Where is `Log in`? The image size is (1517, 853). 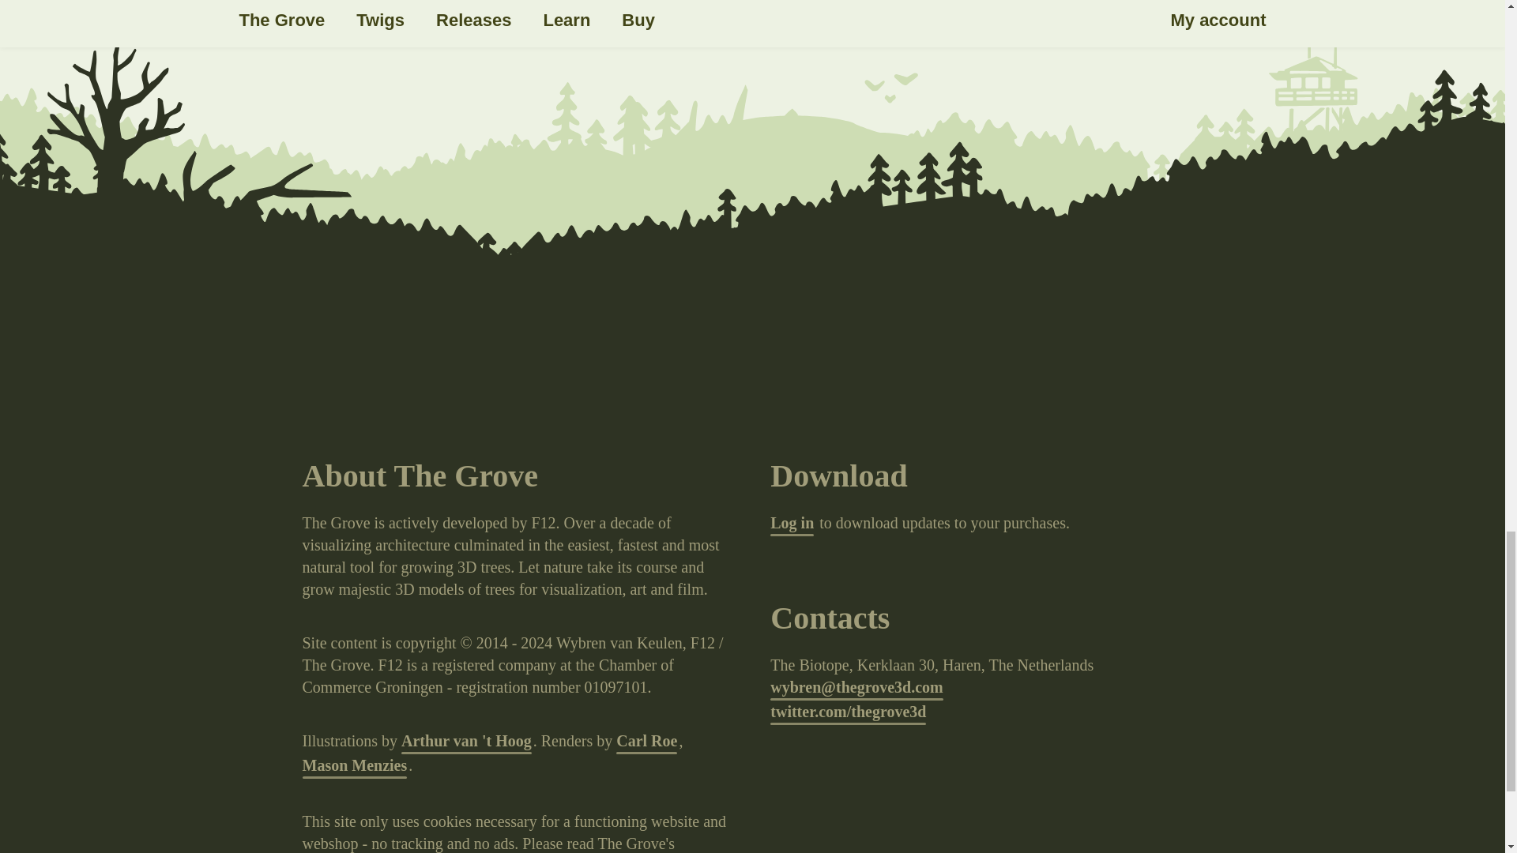
Log in is located at coordinates (792, 524).